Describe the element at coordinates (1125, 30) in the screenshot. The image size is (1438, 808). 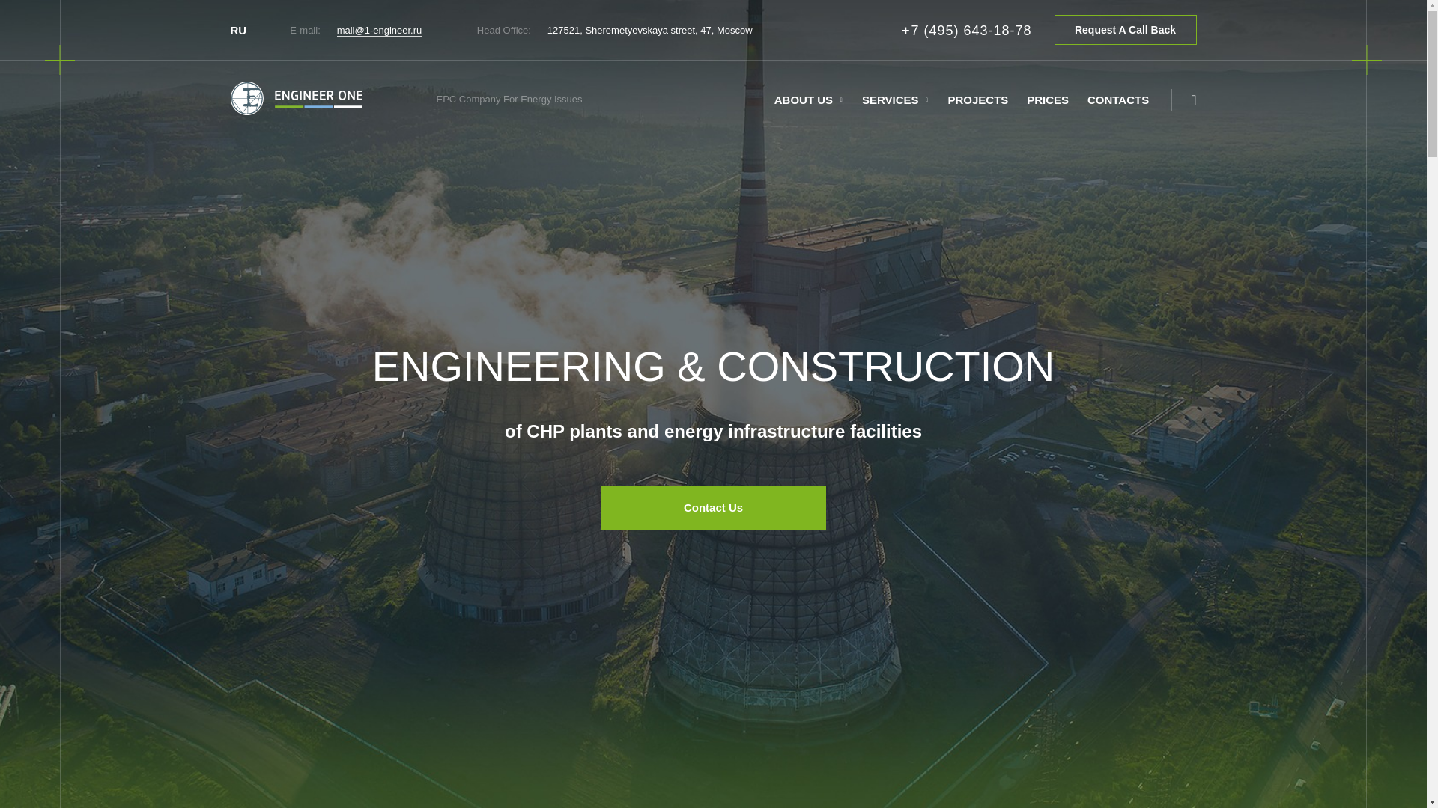
I see `Request A Call Back` at that location.